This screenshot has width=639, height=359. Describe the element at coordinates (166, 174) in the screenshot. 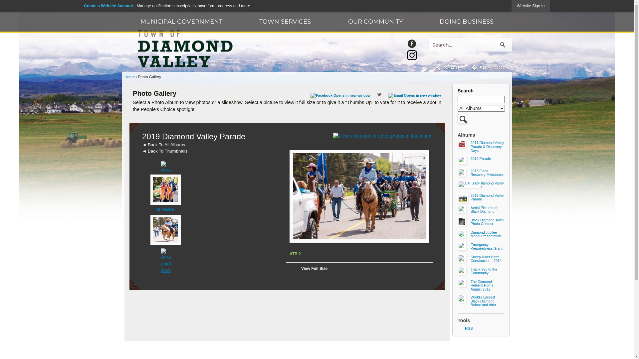

I see `Go to the previous photo in this album.` at that location.